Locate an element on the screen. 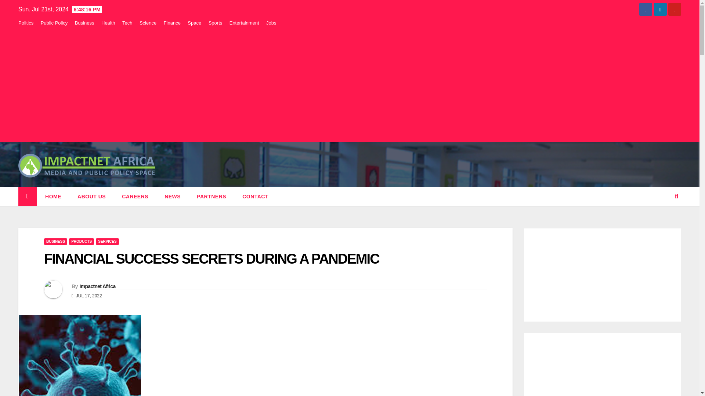  PRODUCTS is located at coordinates (82, 242).